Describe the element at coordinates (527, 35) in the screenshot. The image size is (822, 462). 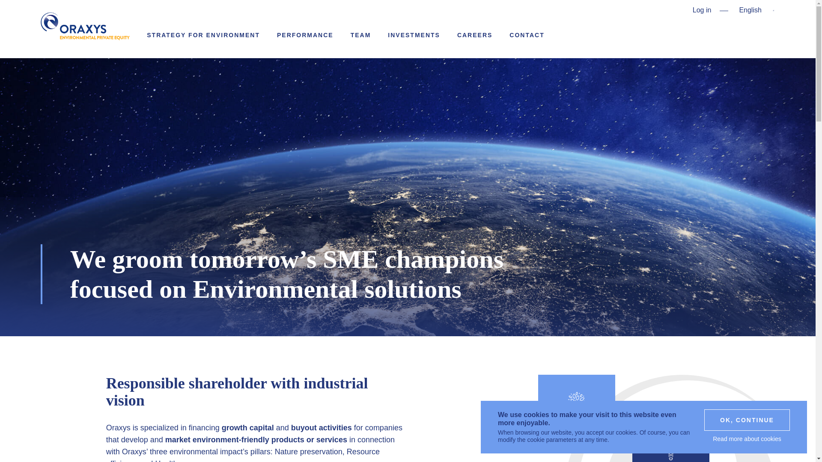
I see `Log in` at that location.